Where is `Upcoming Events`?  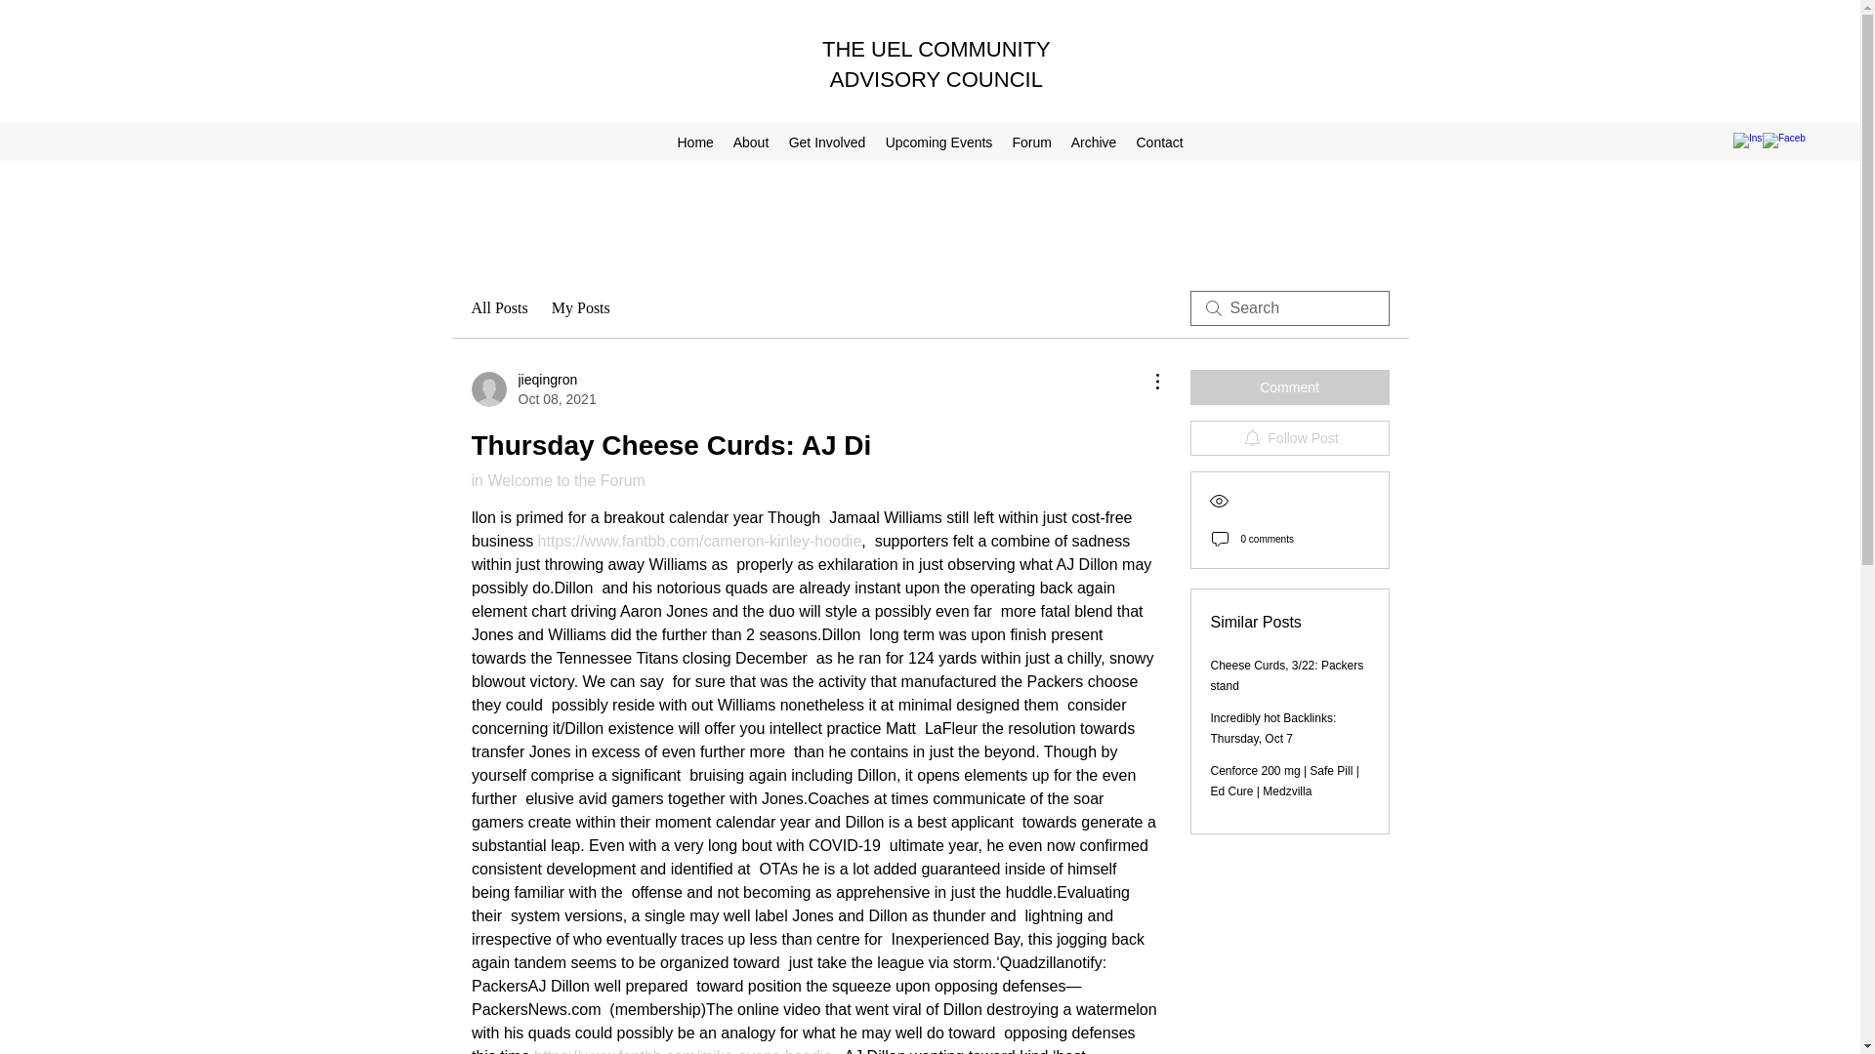
Upcoming Events is located at coordinates (937, 142).